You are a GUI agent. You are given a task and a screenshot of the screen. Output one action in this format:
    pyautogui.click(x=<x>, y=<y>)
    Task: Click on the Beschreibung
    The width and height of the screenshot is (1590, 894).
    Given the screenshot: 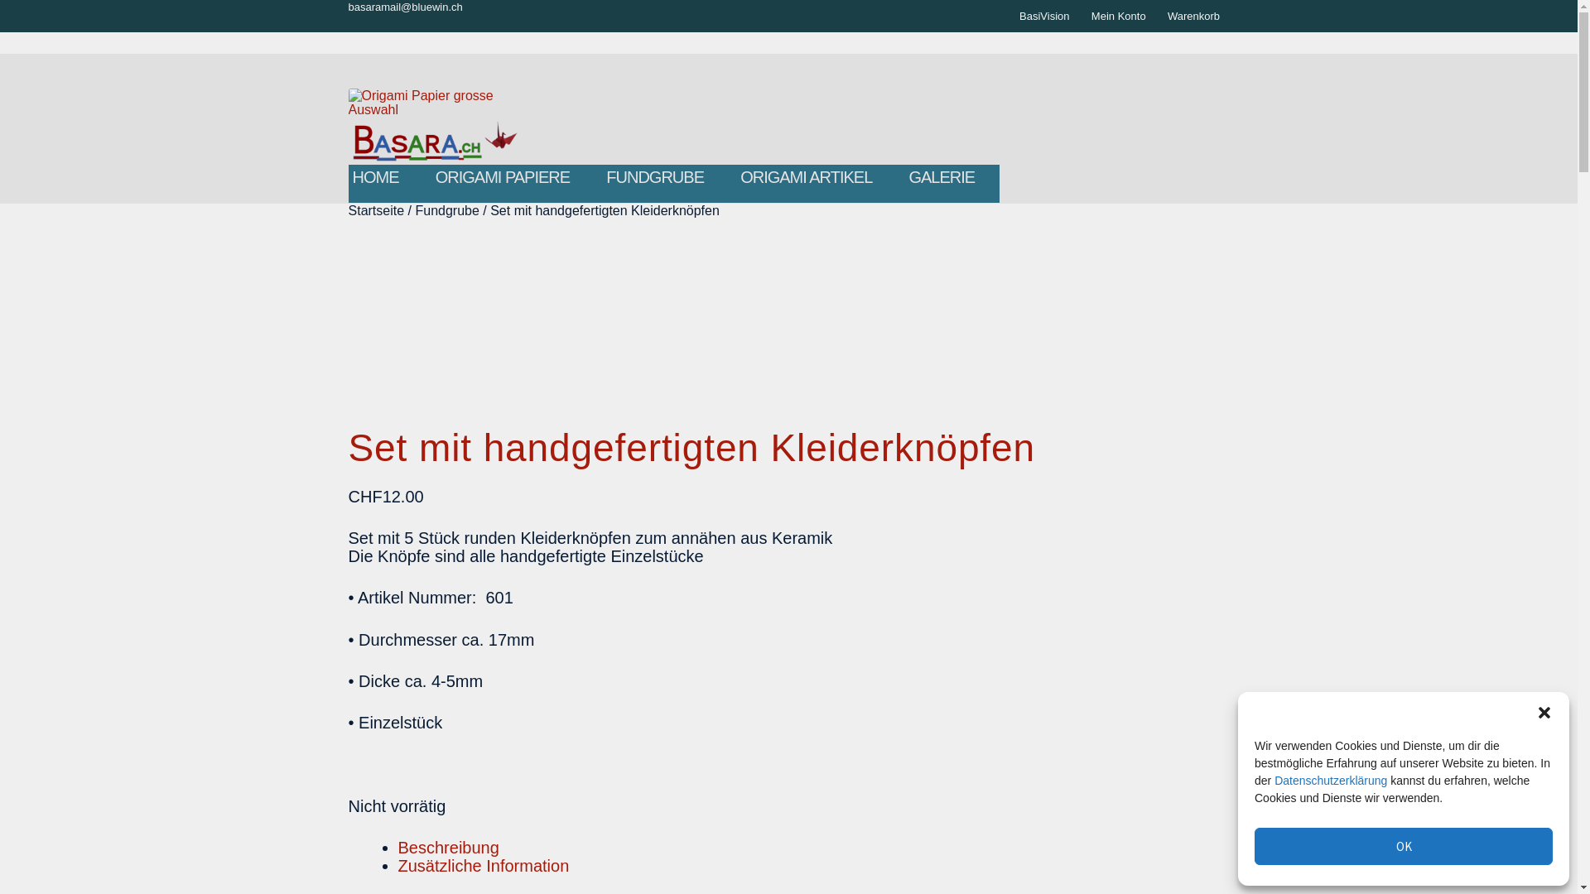 What is the action you would take?
    pyautogui.click(x=449, y=848)
    